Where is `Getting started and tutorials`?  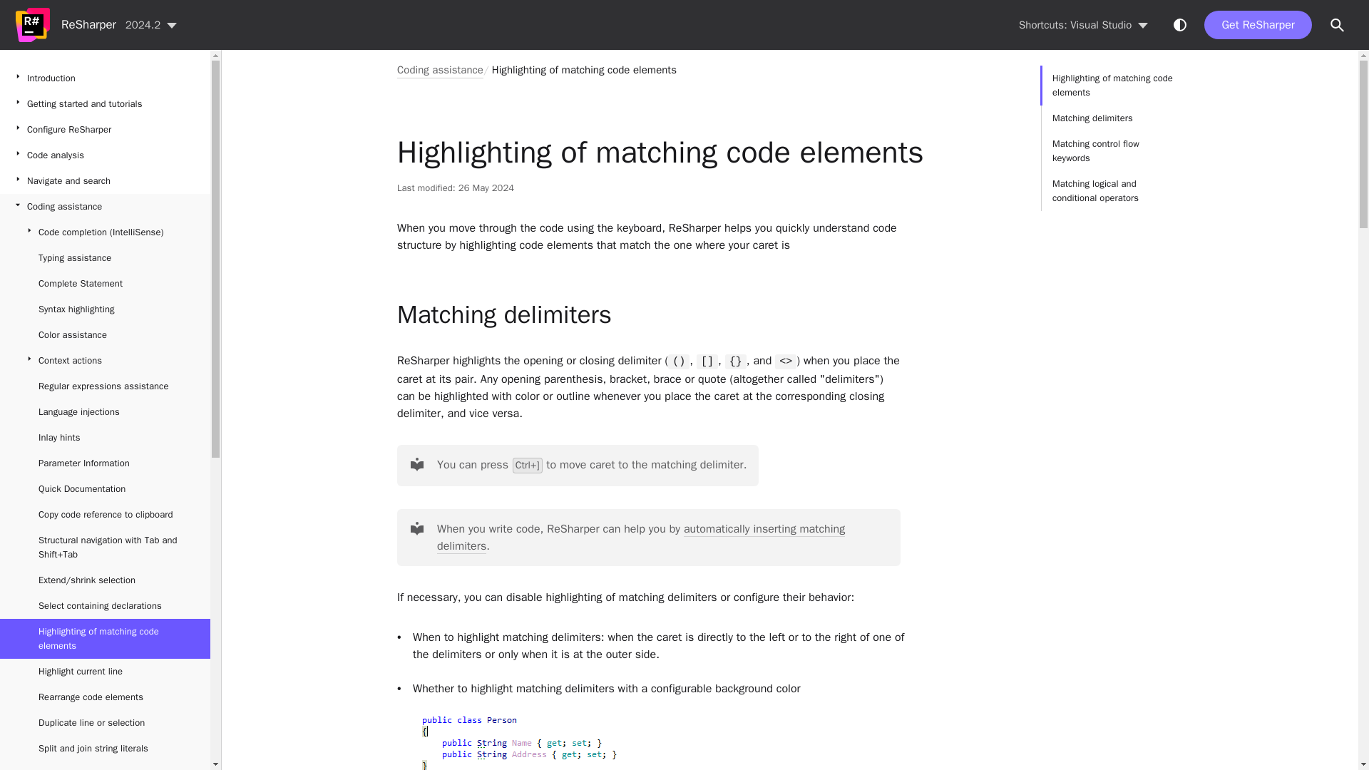 Getting started and tutorials is located at coordinates (106, 104).